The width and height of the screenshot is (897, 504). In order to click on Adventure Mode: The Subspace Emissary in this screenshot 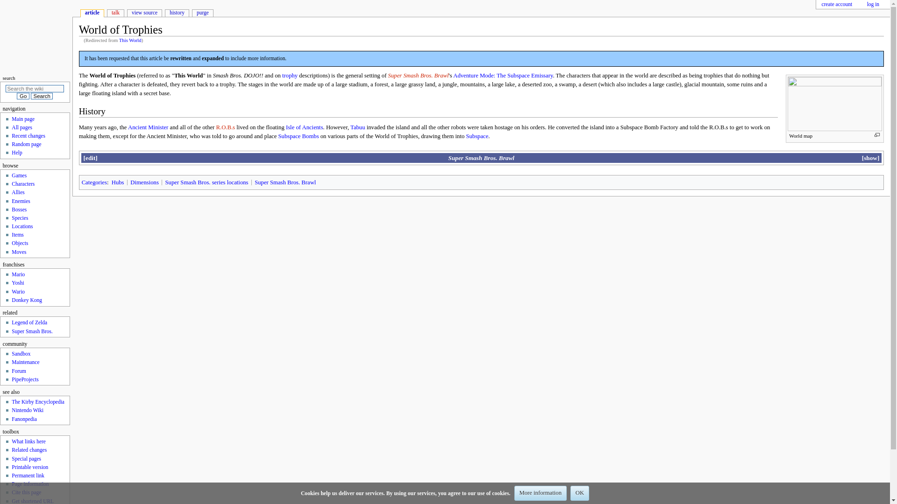, I will do `click(503, 76)`.